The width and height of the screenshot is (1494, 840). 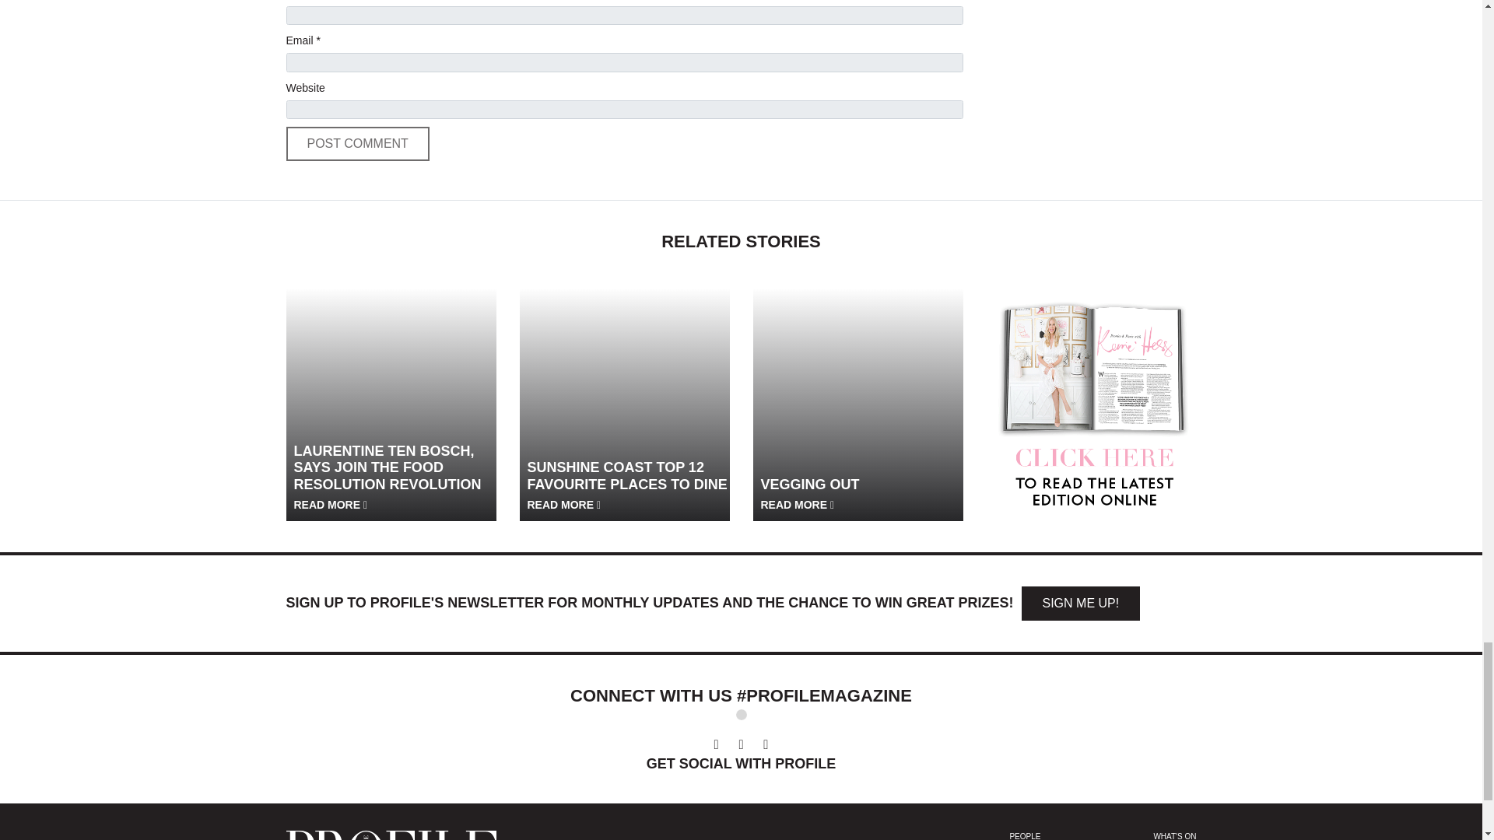 What do you see at coordinates (358, 144) in the screenshot?
I see `Post Comment` at bounding box center [358, 144].